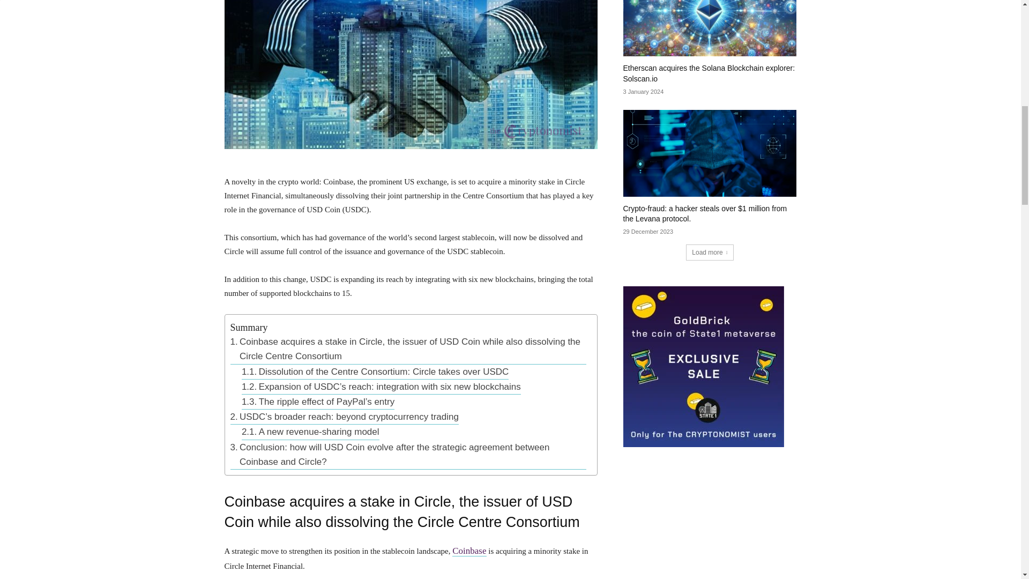 Image resolution: width=1029 pixels, height=579 pixels. I want to click on A new revenue-sharing model, so click(311, 432).